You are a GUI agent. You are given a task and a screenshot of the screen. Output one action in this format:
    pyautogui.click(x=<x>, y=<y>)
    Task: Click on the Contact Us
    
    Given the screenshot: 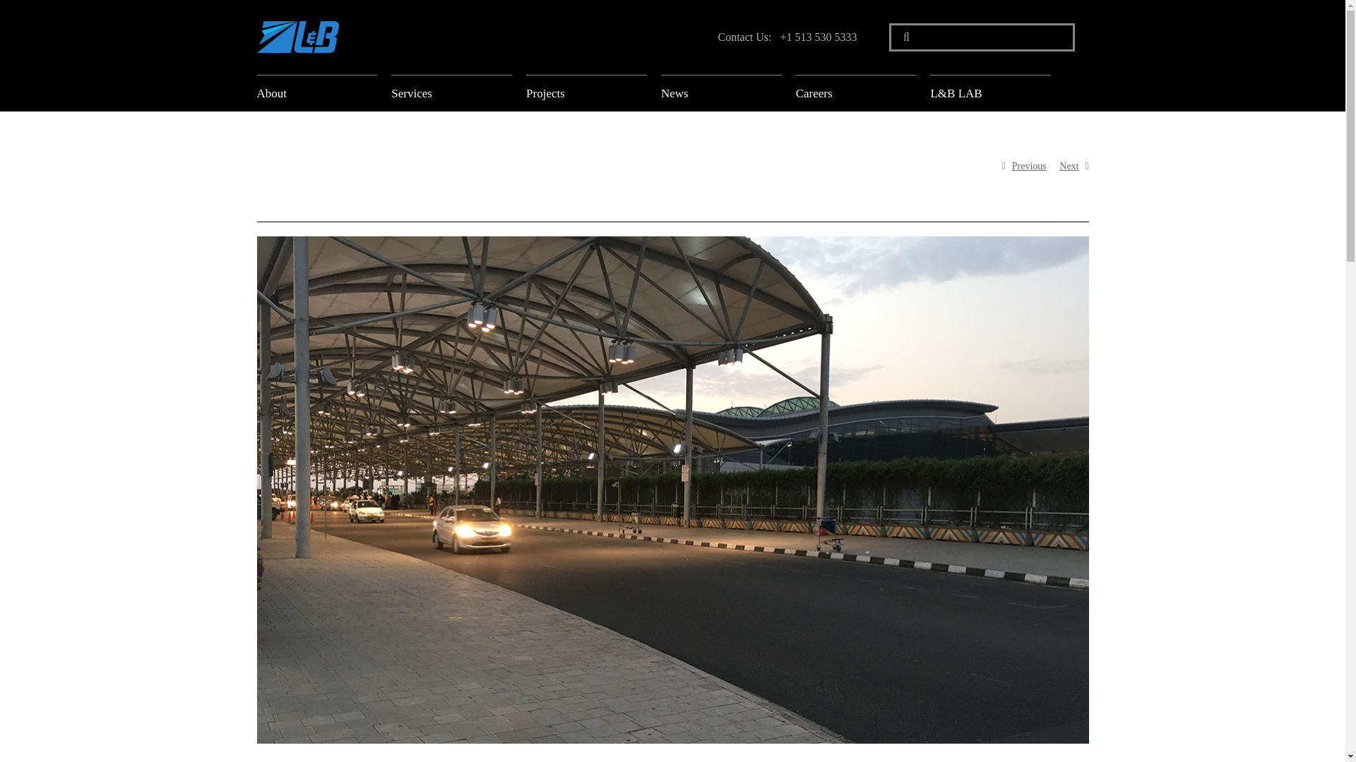 What is the action you would take?
    pyautogui.click(x=743, y=37)
    